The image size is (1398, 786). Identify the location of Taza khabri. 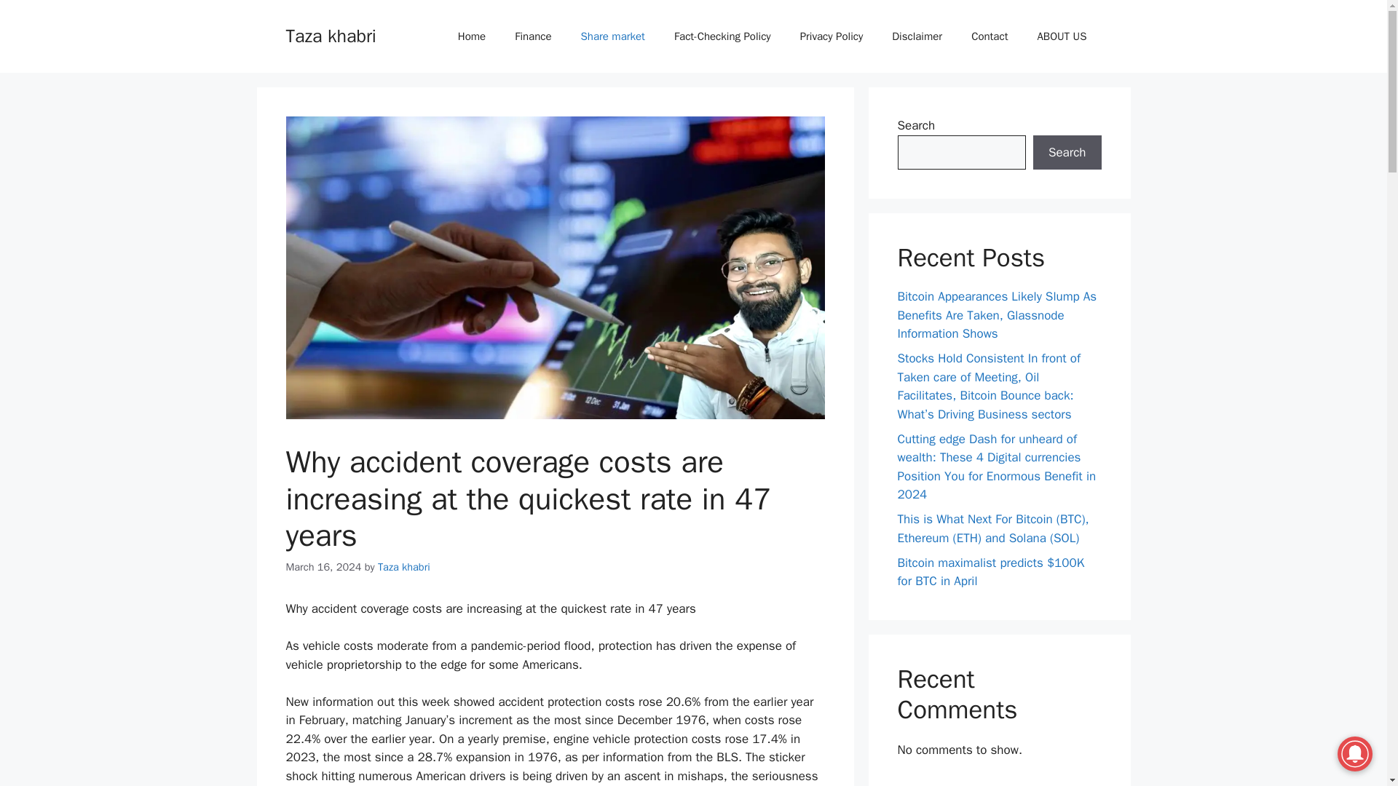
(403, 567).